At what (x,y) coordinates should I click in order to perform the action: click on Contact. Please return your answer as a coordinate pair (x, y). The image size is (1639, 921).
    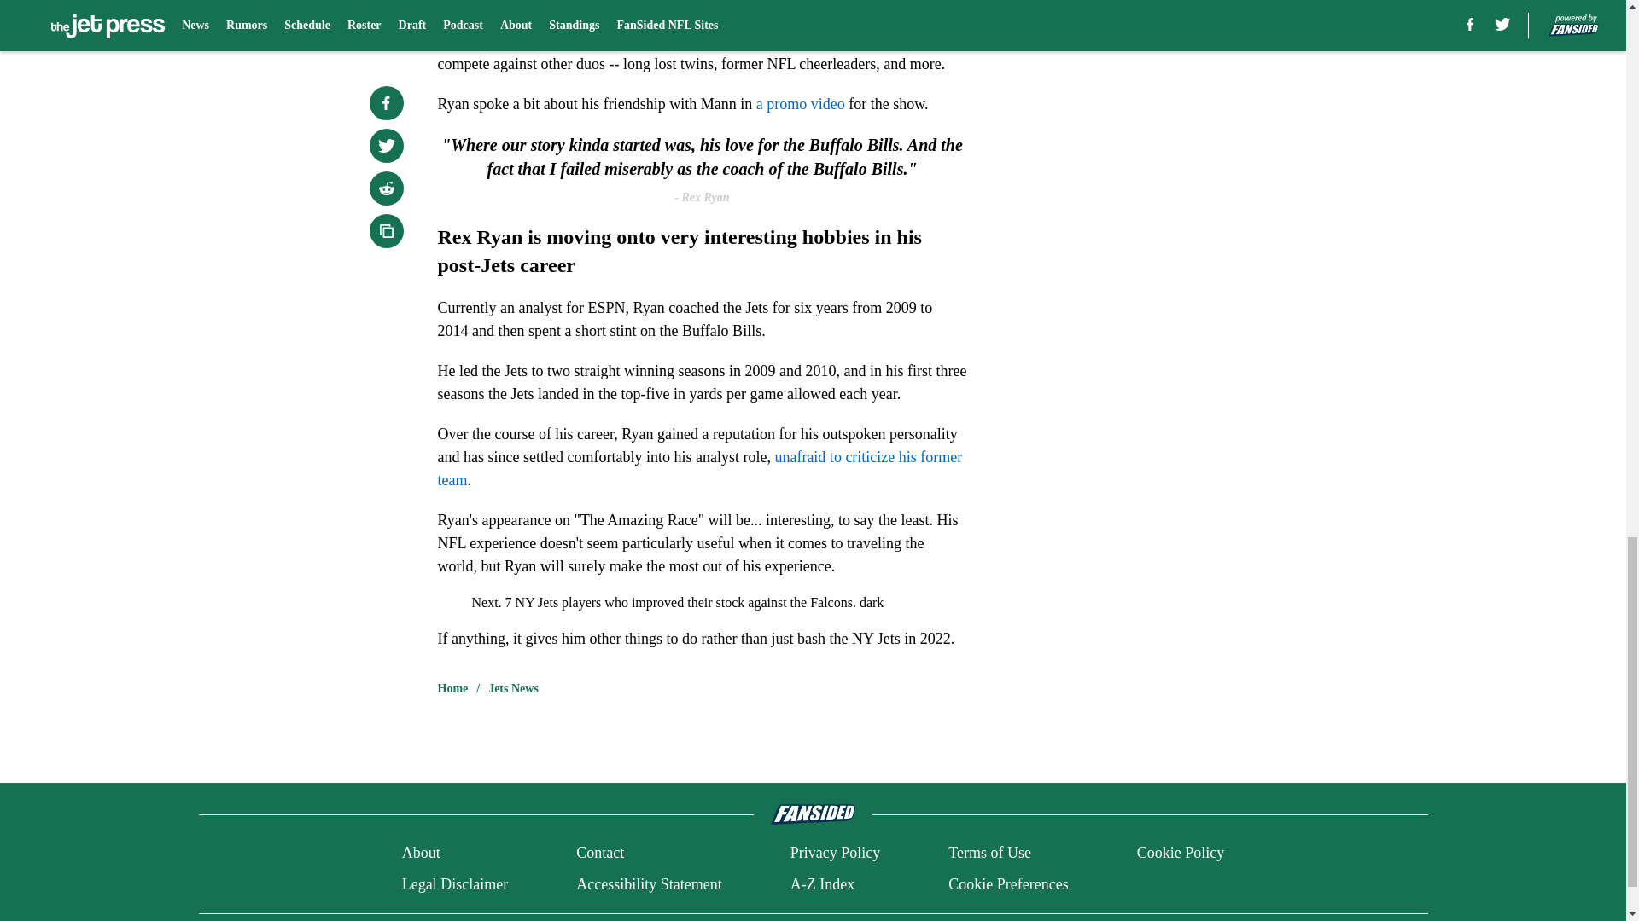
    Looking at the image, I should click on (600, 853).